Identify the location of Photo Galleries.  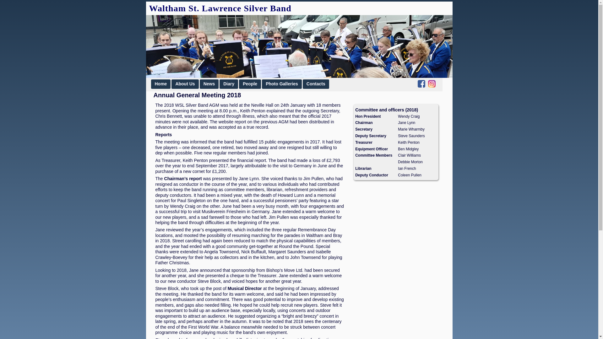
(282, 84).